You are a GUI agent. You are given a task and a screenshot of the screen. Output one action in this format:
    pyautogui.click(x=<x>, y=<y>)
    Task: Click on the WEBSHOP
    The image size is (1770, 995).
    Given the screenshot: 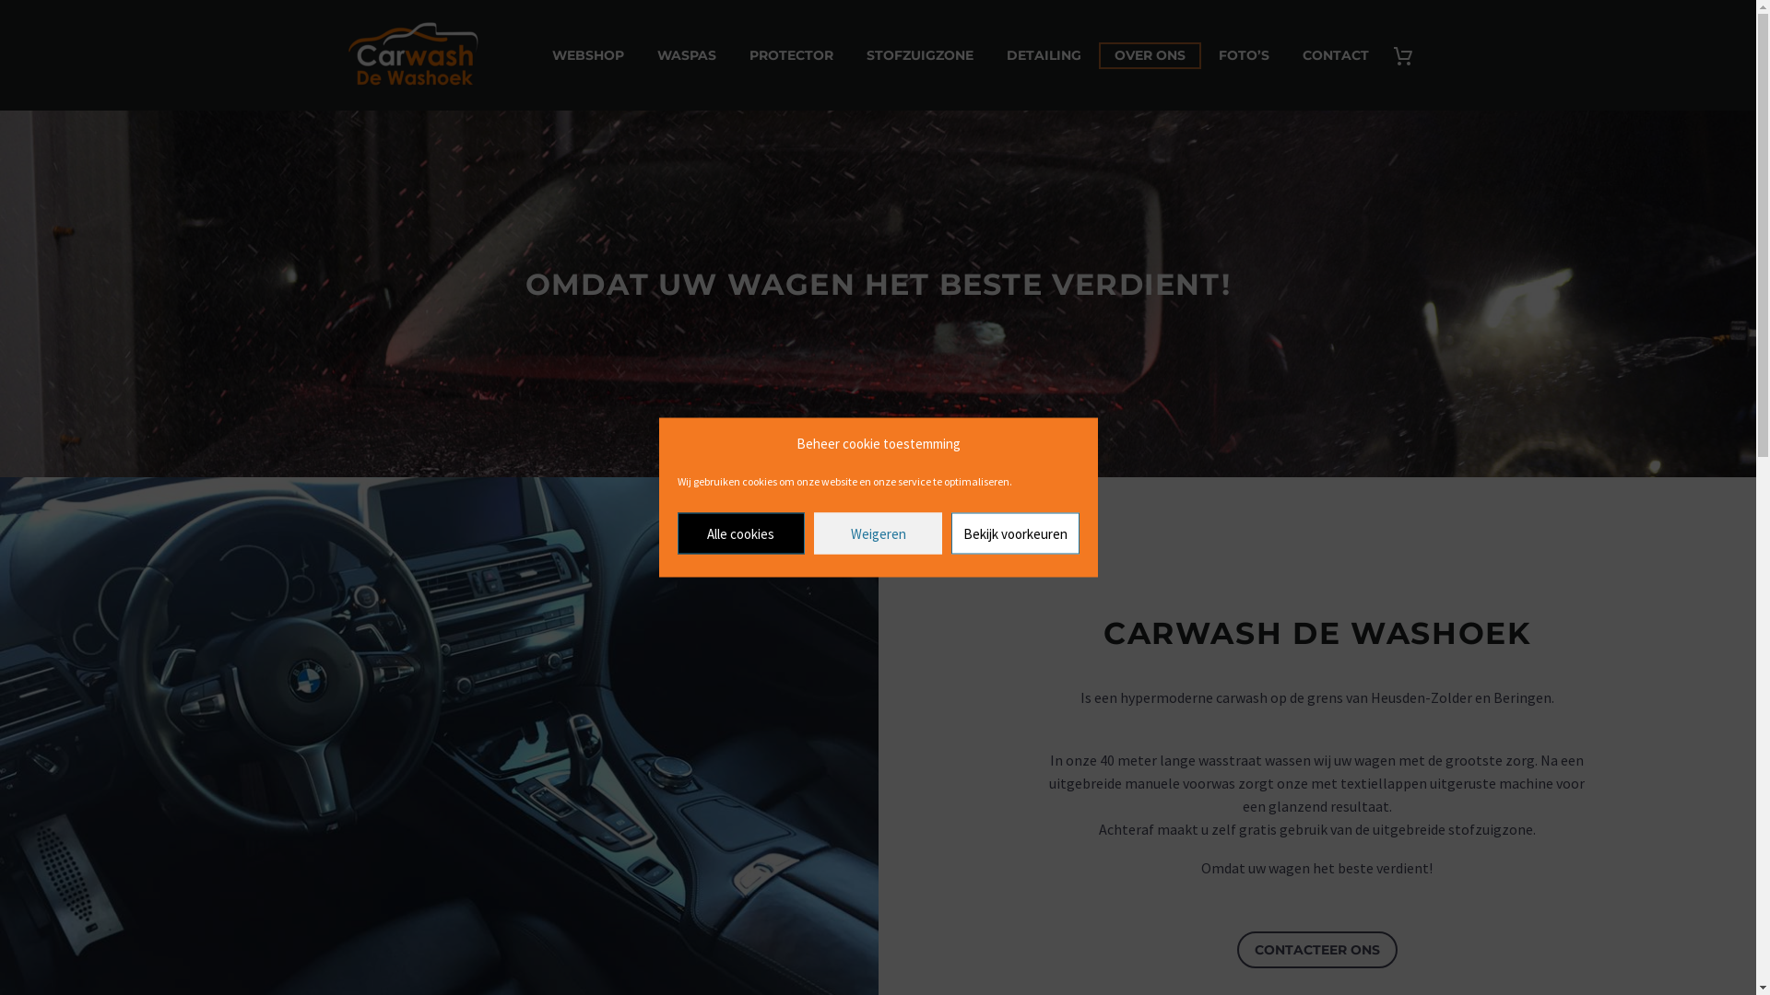 What is the action you would take?
    pyautogui.click(x=588, y=55)
    